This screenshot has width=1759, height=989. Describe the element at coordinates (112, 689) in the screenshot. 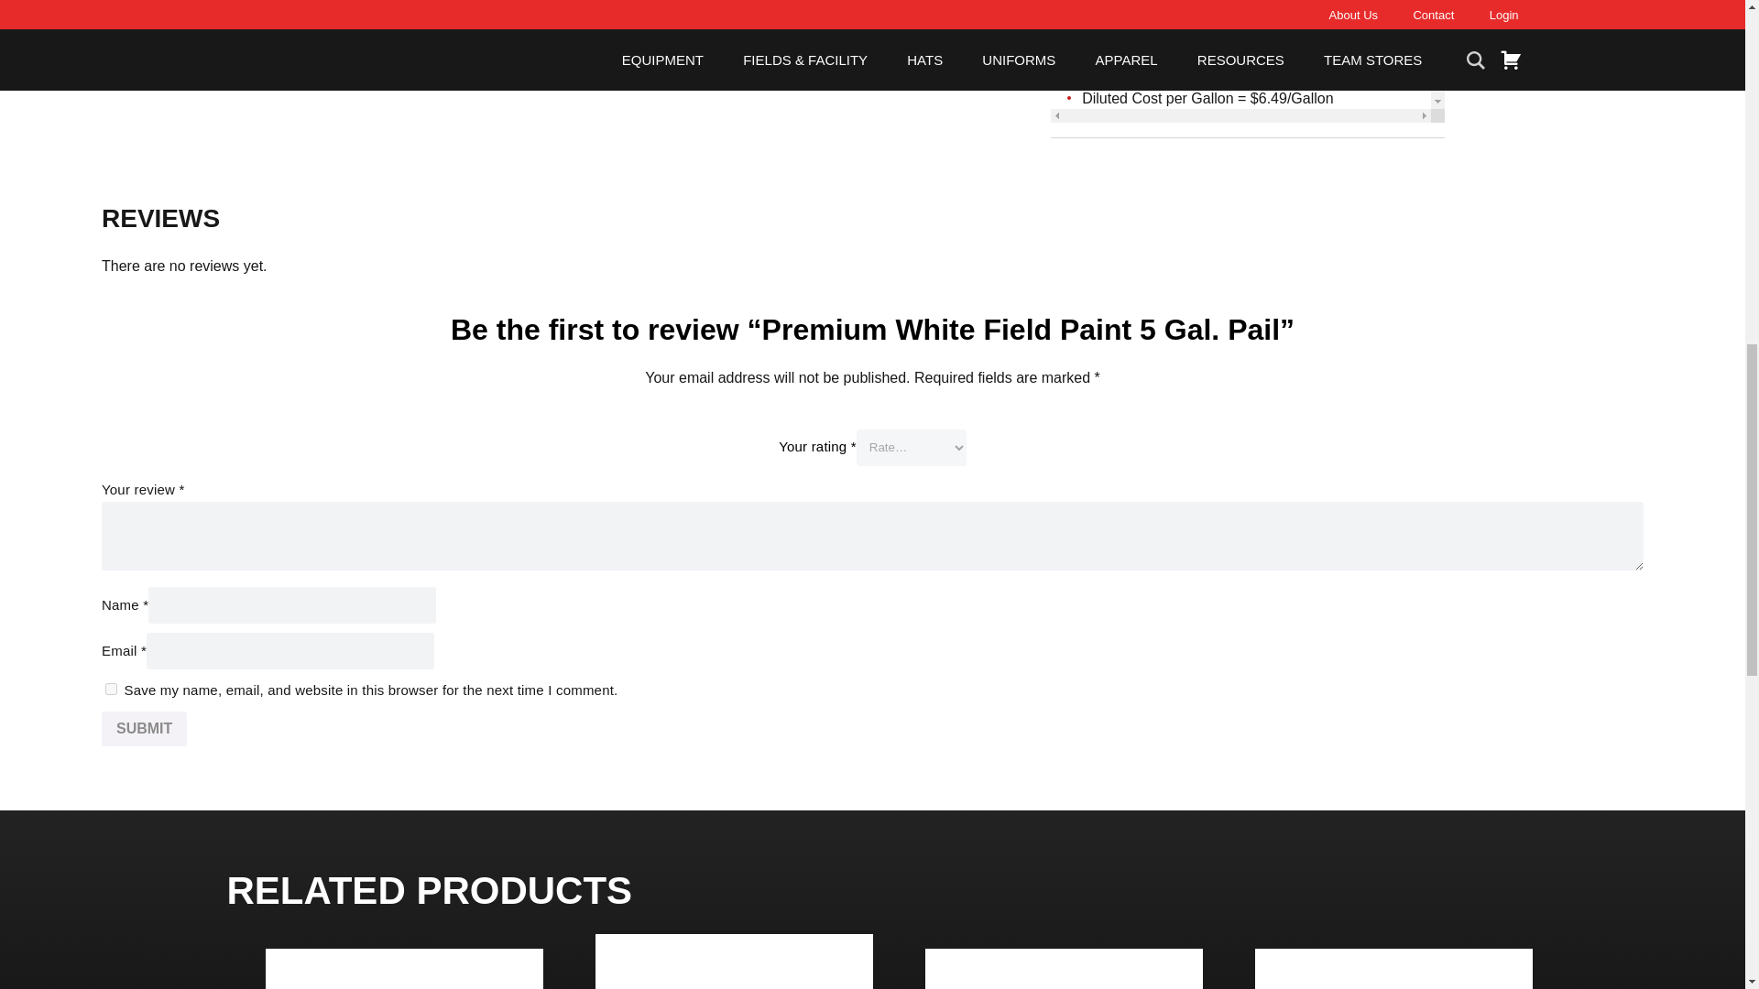

I see `yes` at that location.